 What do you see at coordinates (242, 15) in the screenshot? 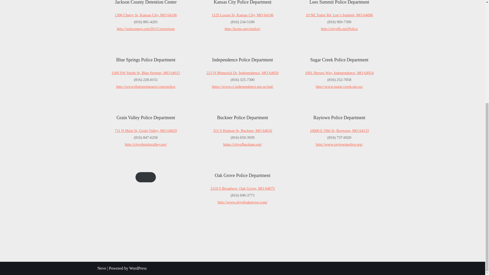
I see `1125 Locust St, Kansas City, MO 64106` at bounding box center [242, 15].